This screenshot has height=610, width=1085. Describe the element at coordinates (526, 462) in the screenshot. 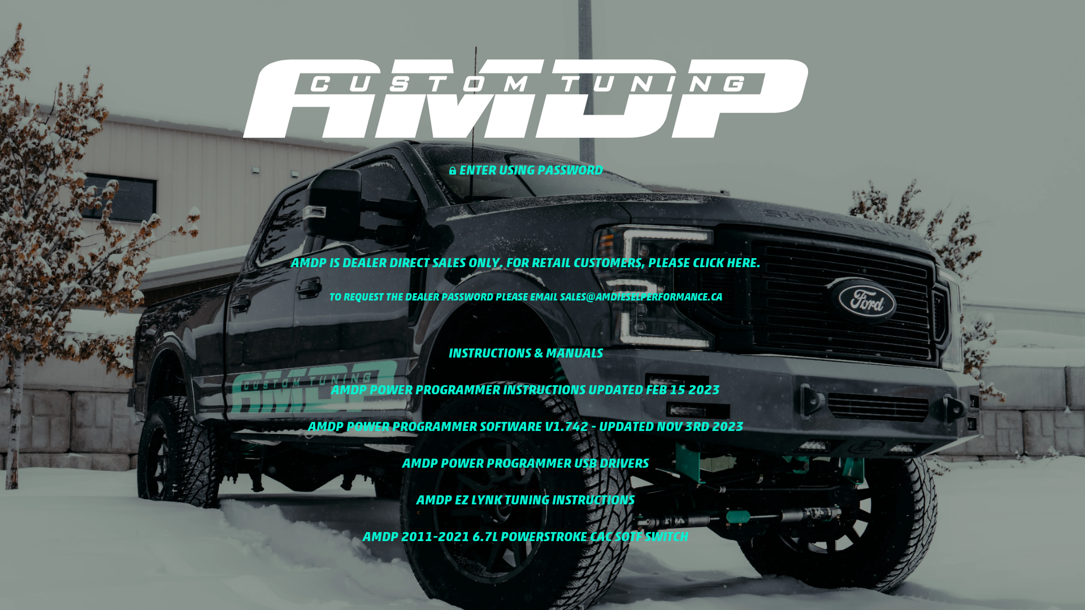

I see `AMDP POWER PROGRAMMER USB DRIVERS` at that location.